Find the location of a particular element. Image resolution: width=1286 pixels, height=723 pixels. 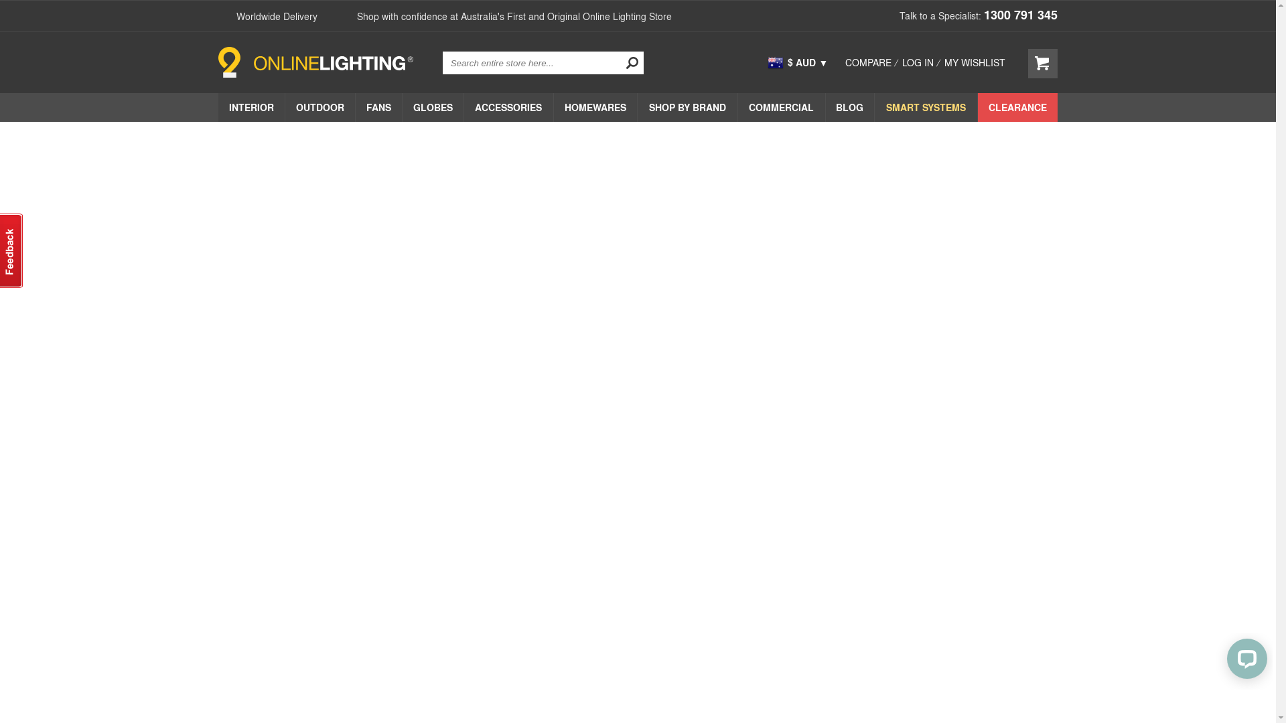

BLOG is located at coordinates (851, 107).